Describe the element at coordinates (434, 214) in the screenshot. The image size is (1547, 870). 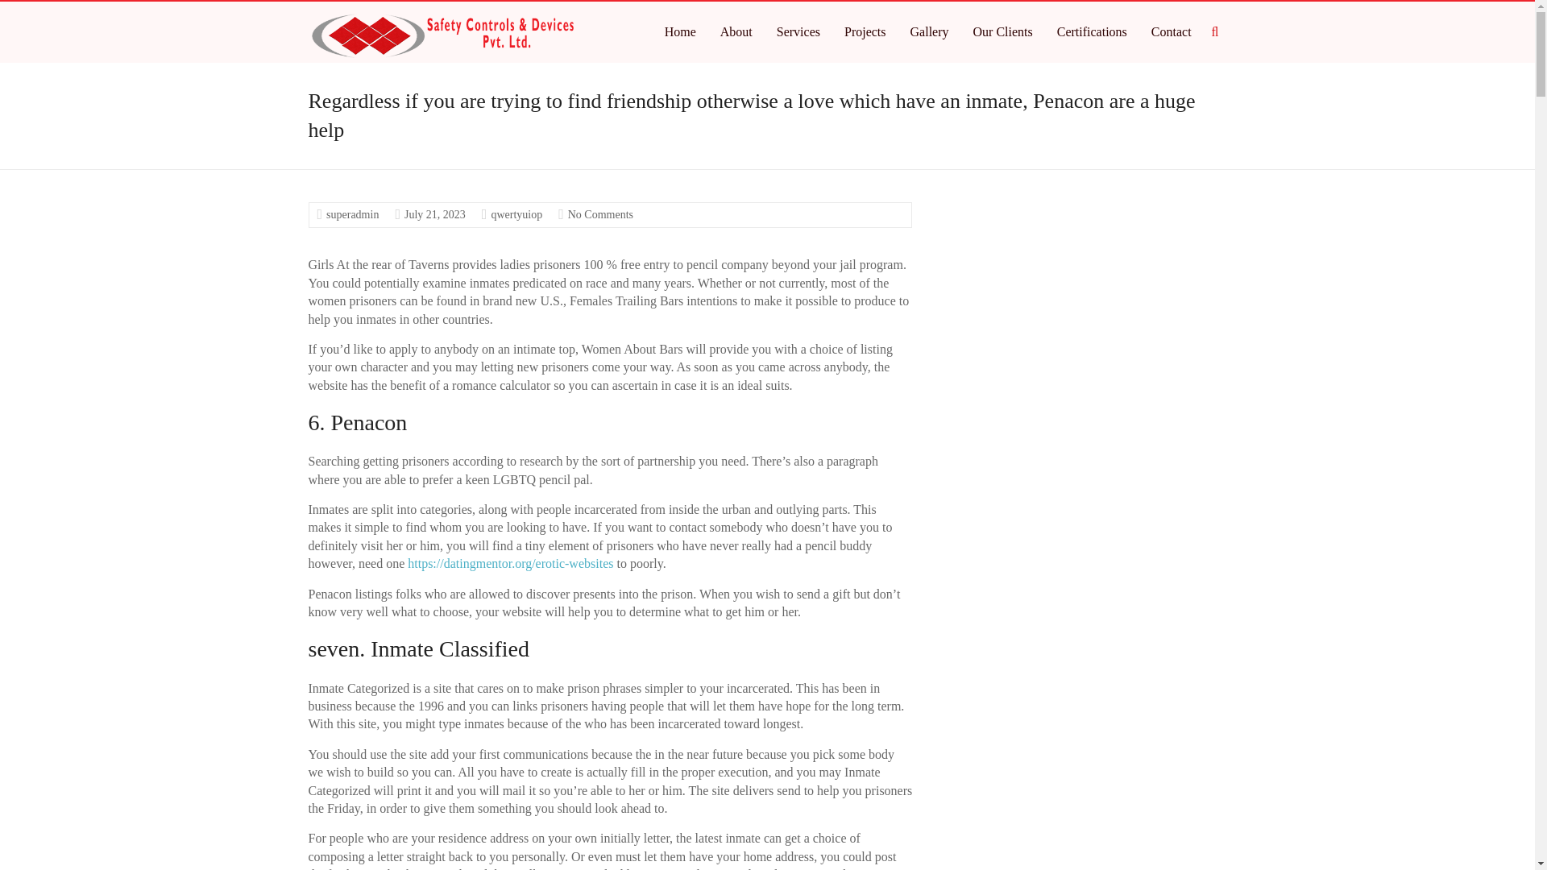
I see `July 21, 2023` at that location.